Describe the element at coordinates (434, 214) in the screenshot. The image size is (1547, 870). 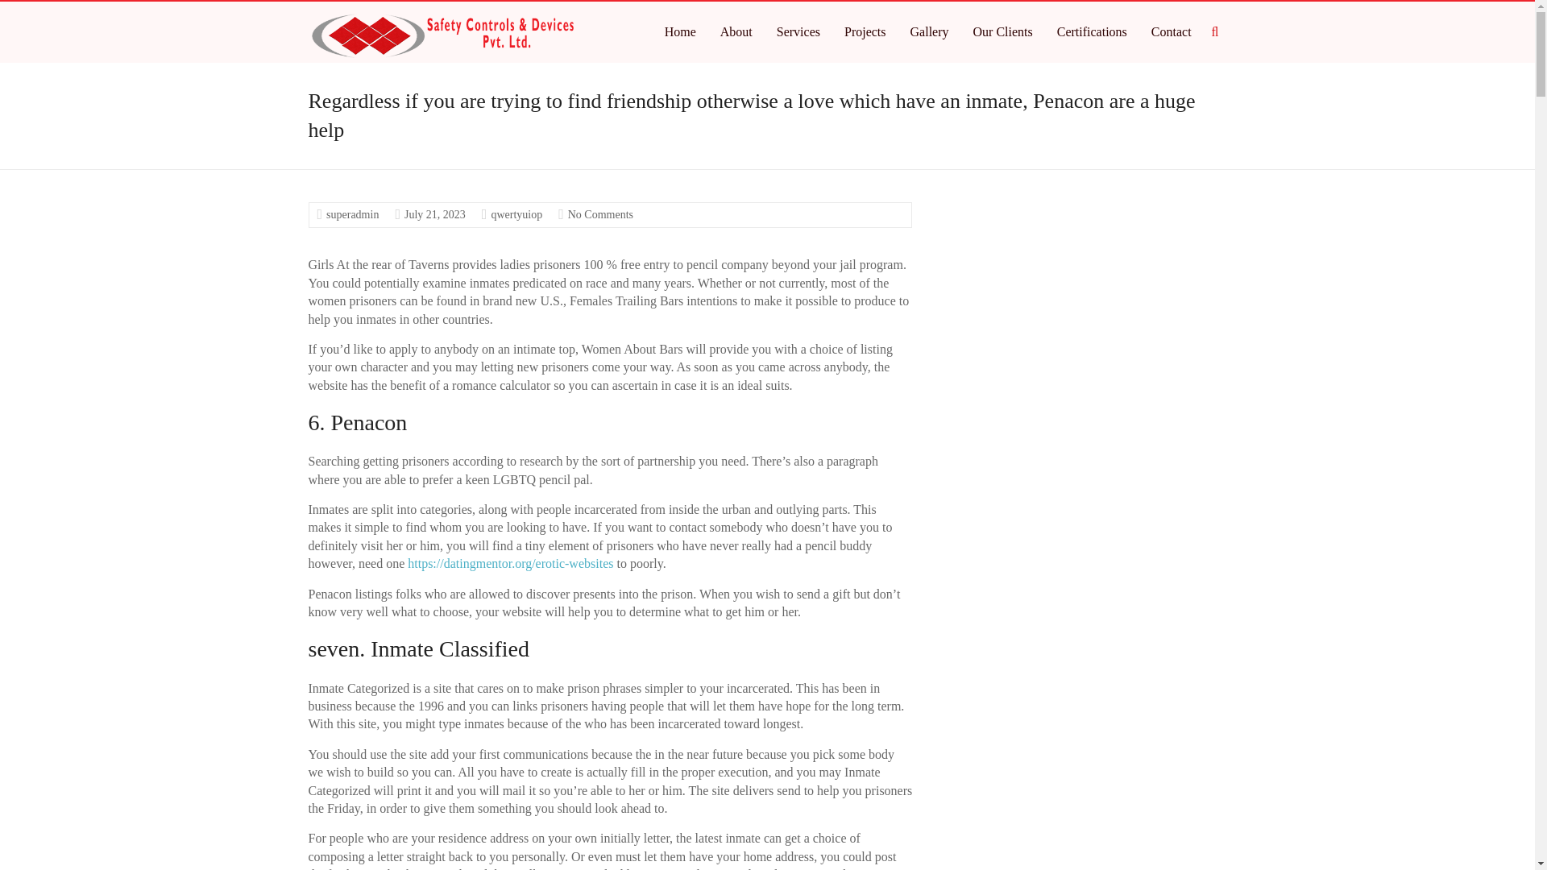
I see `July 21, 2023` at that location.